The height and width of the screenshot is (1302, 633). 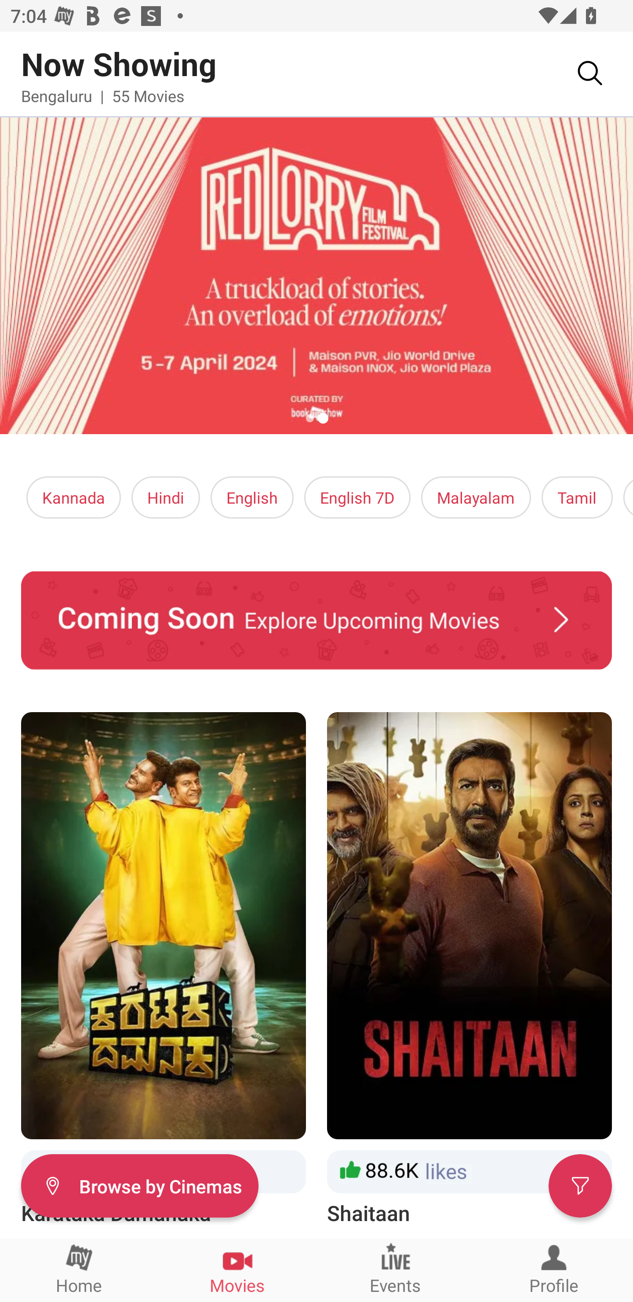 What do you see at coordinates (357, 497) in the screenshot?
I see `English 7D` at bounding box center [357, 497].